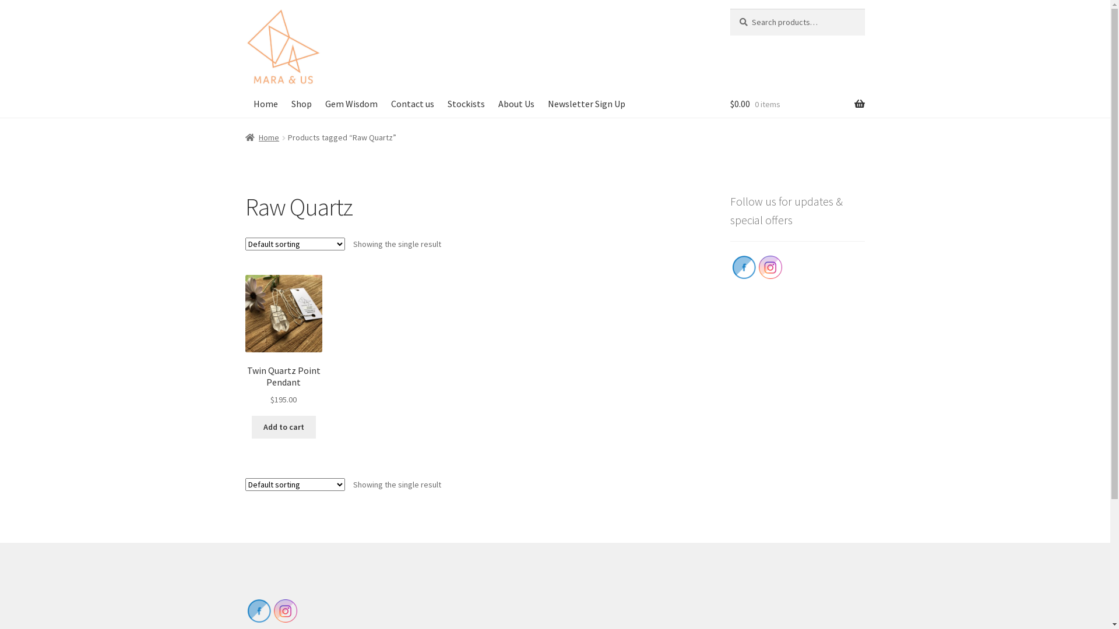  I want to click on Shop, so click(301, 104).